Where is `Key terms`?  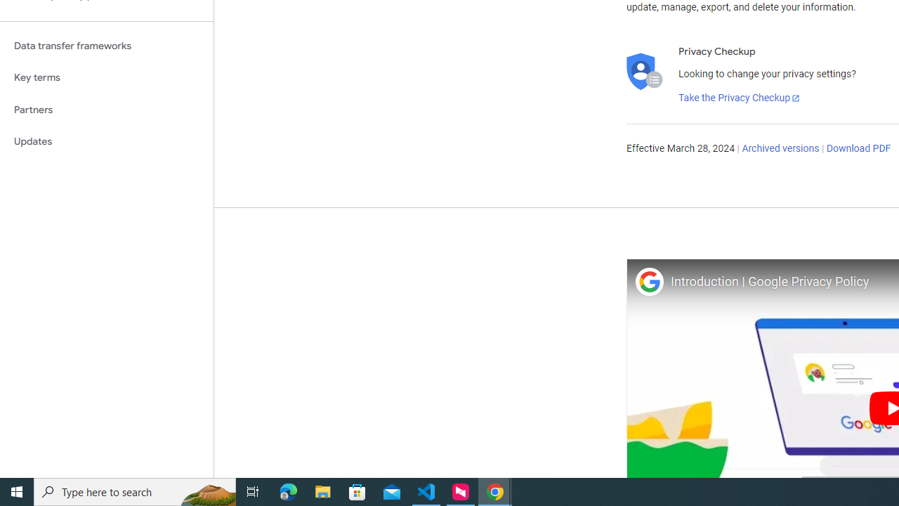
Key terms is located at coordinates (107, 77).